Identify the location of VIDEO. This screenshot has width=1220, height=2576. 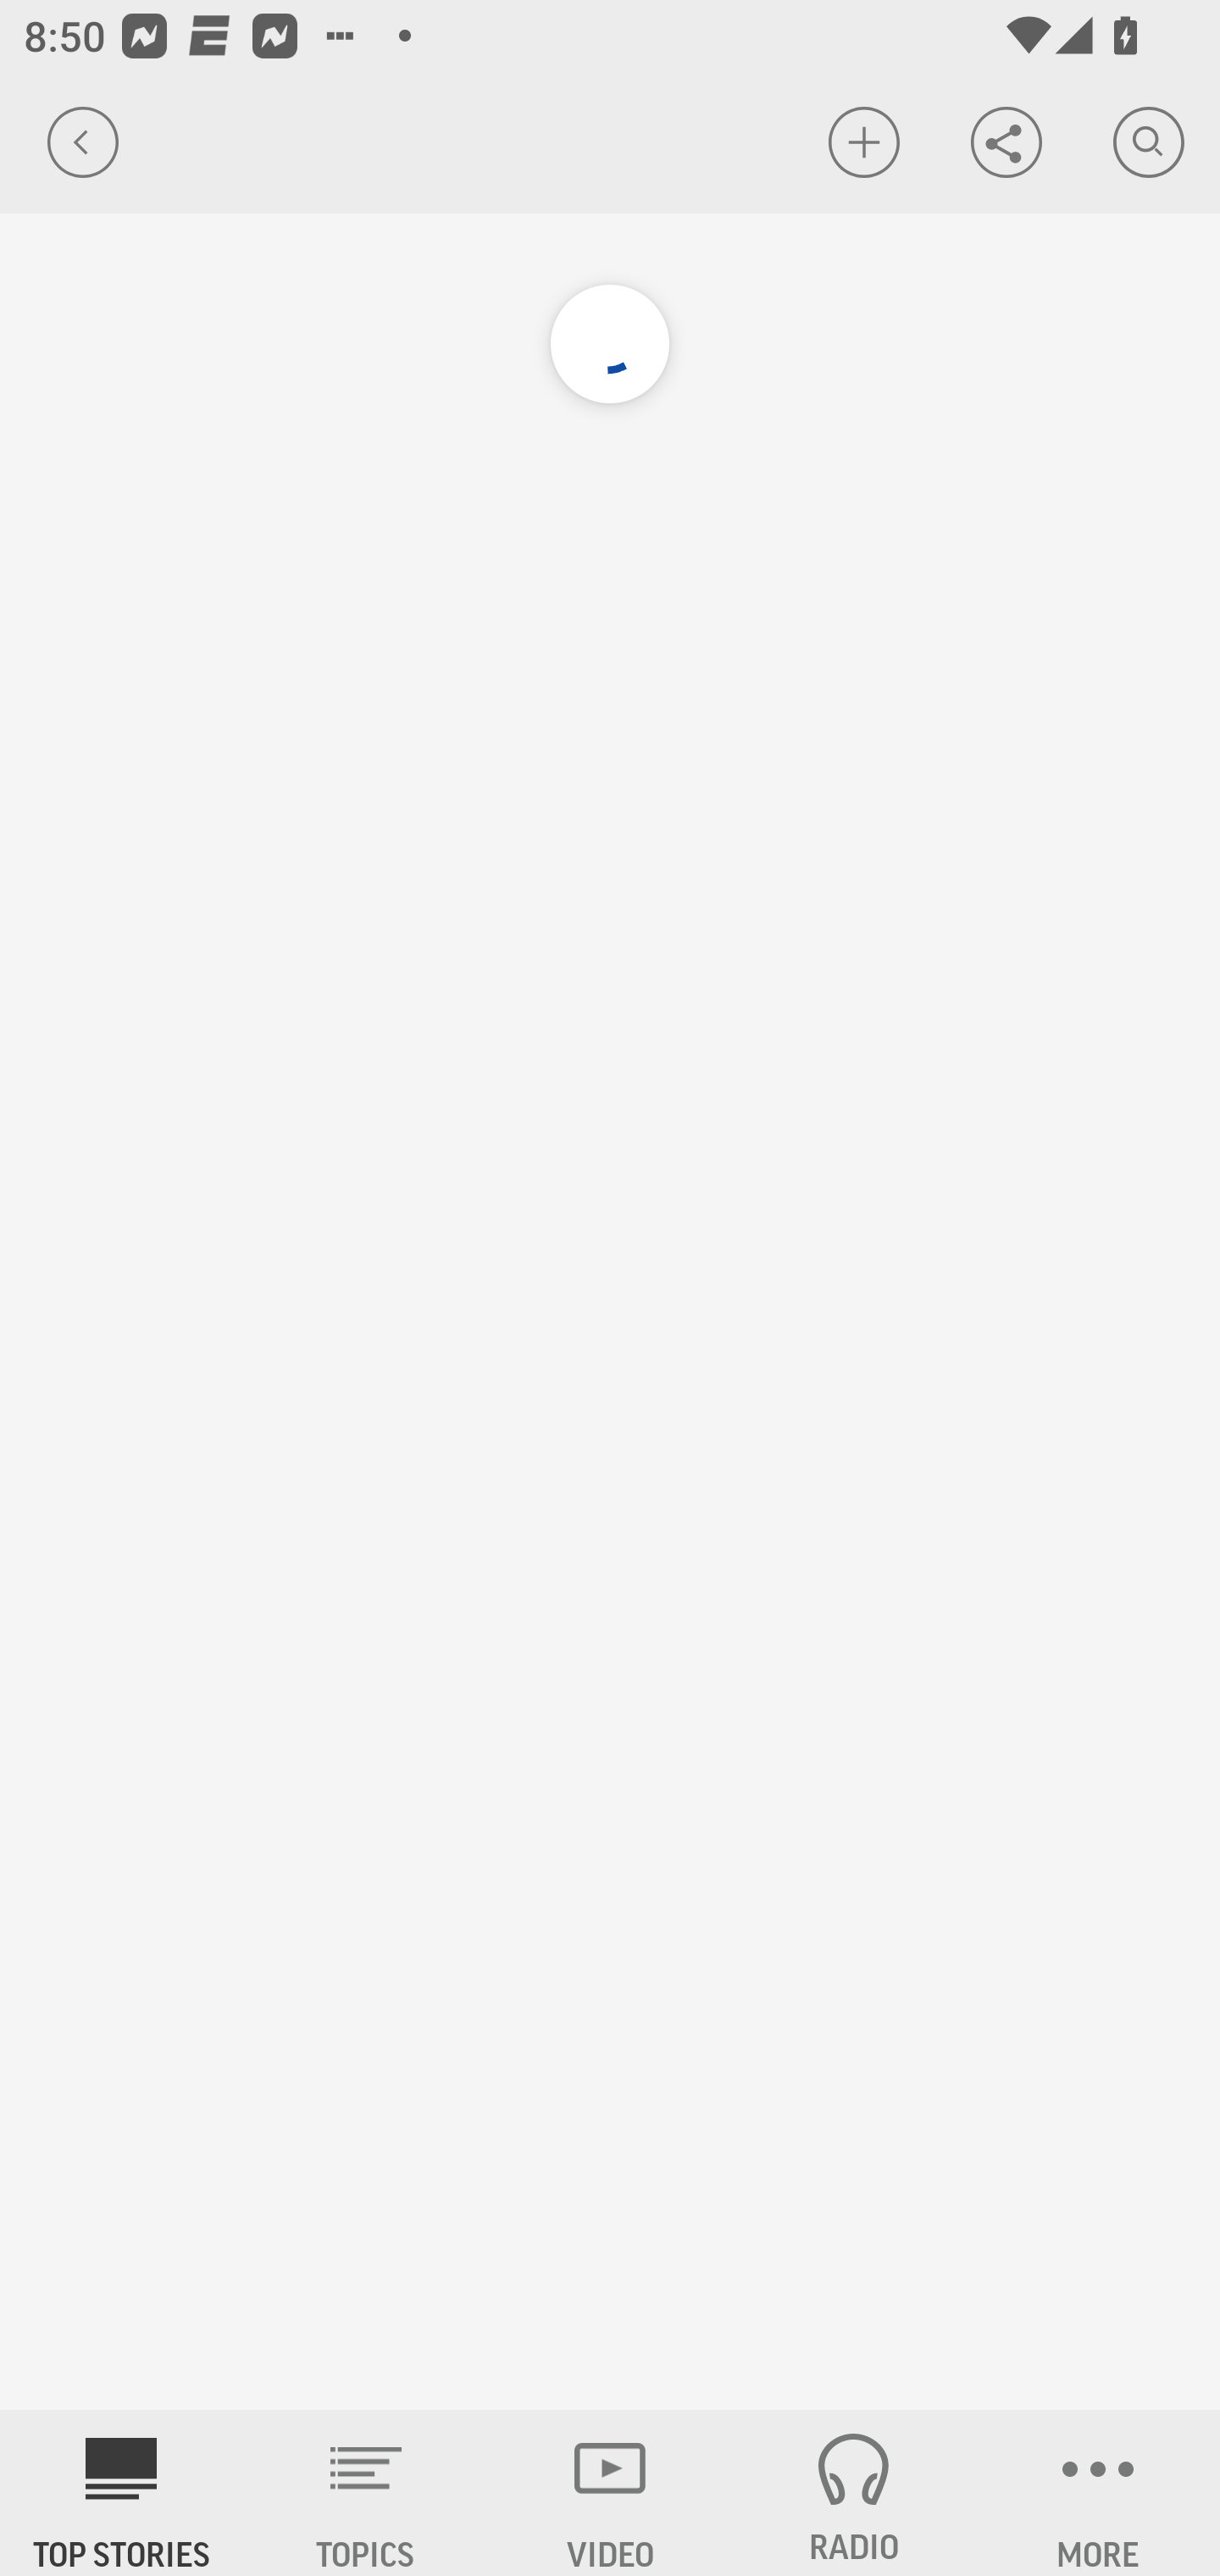
(610, 2493).